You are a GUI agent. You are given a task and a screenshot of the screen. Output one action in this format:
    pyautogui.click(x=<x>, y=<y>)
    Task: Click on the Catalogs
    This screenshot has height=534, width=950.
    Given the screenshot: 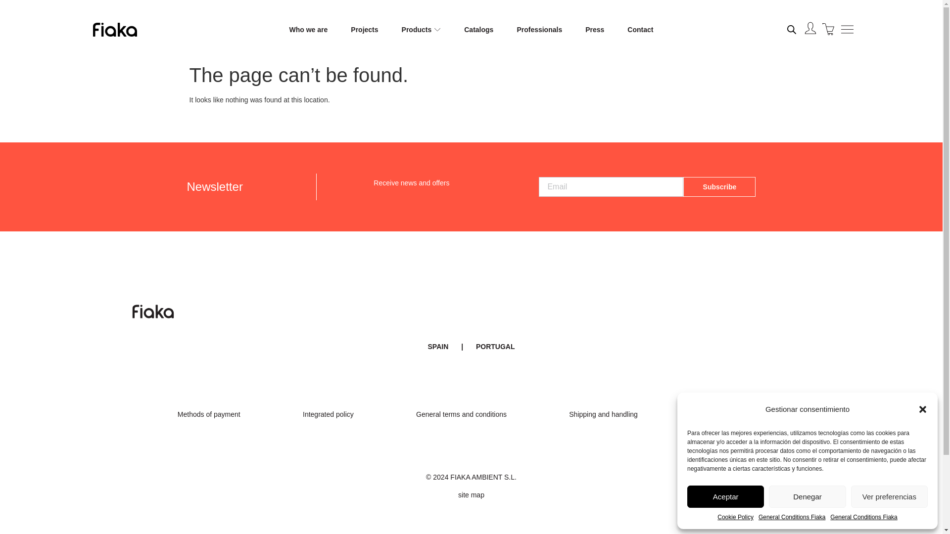 What is the action you would take?
    pyautogui.click(x=478, y=30)
    